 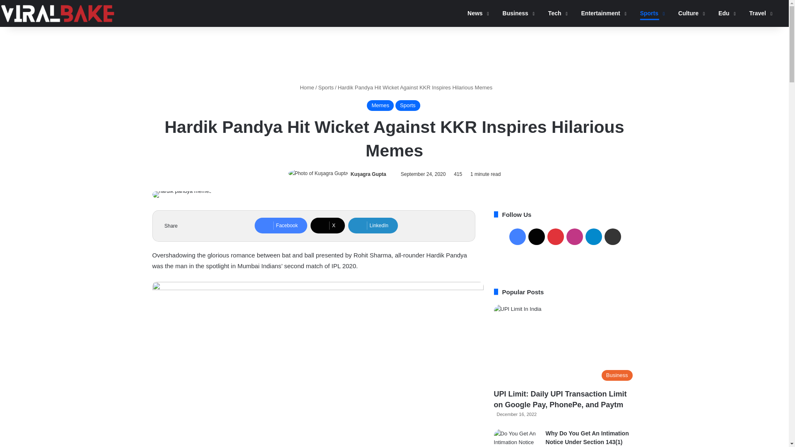 I want to click on Tech, so click(x=555, y=13).